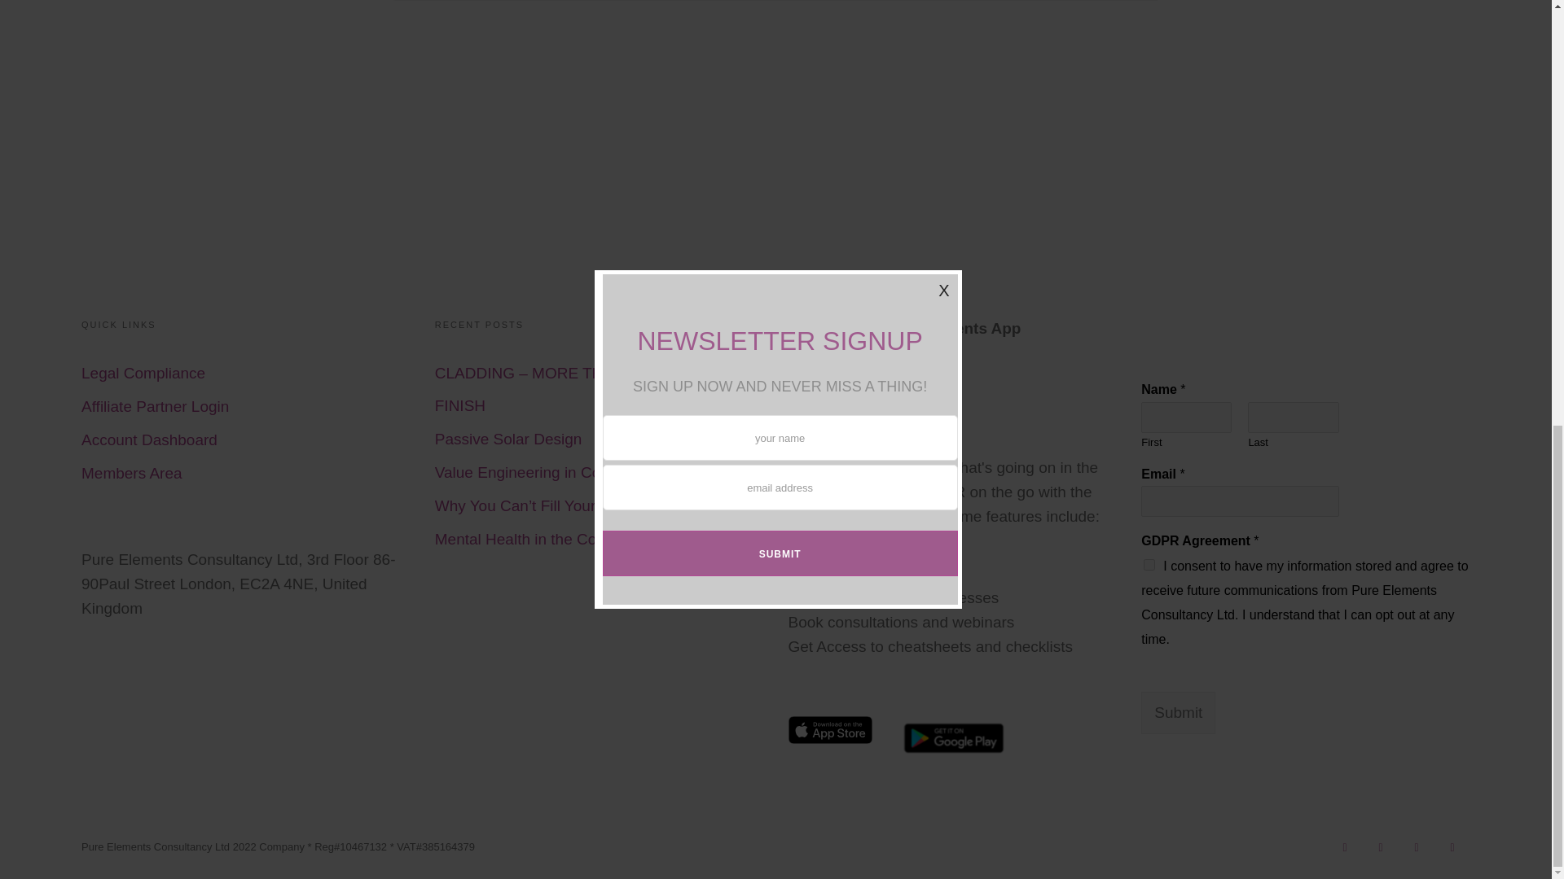 Image resolution: width=1564 pixels, height=879 pixels. I want to click on Affiliate Partner Login, so click(155, 406).